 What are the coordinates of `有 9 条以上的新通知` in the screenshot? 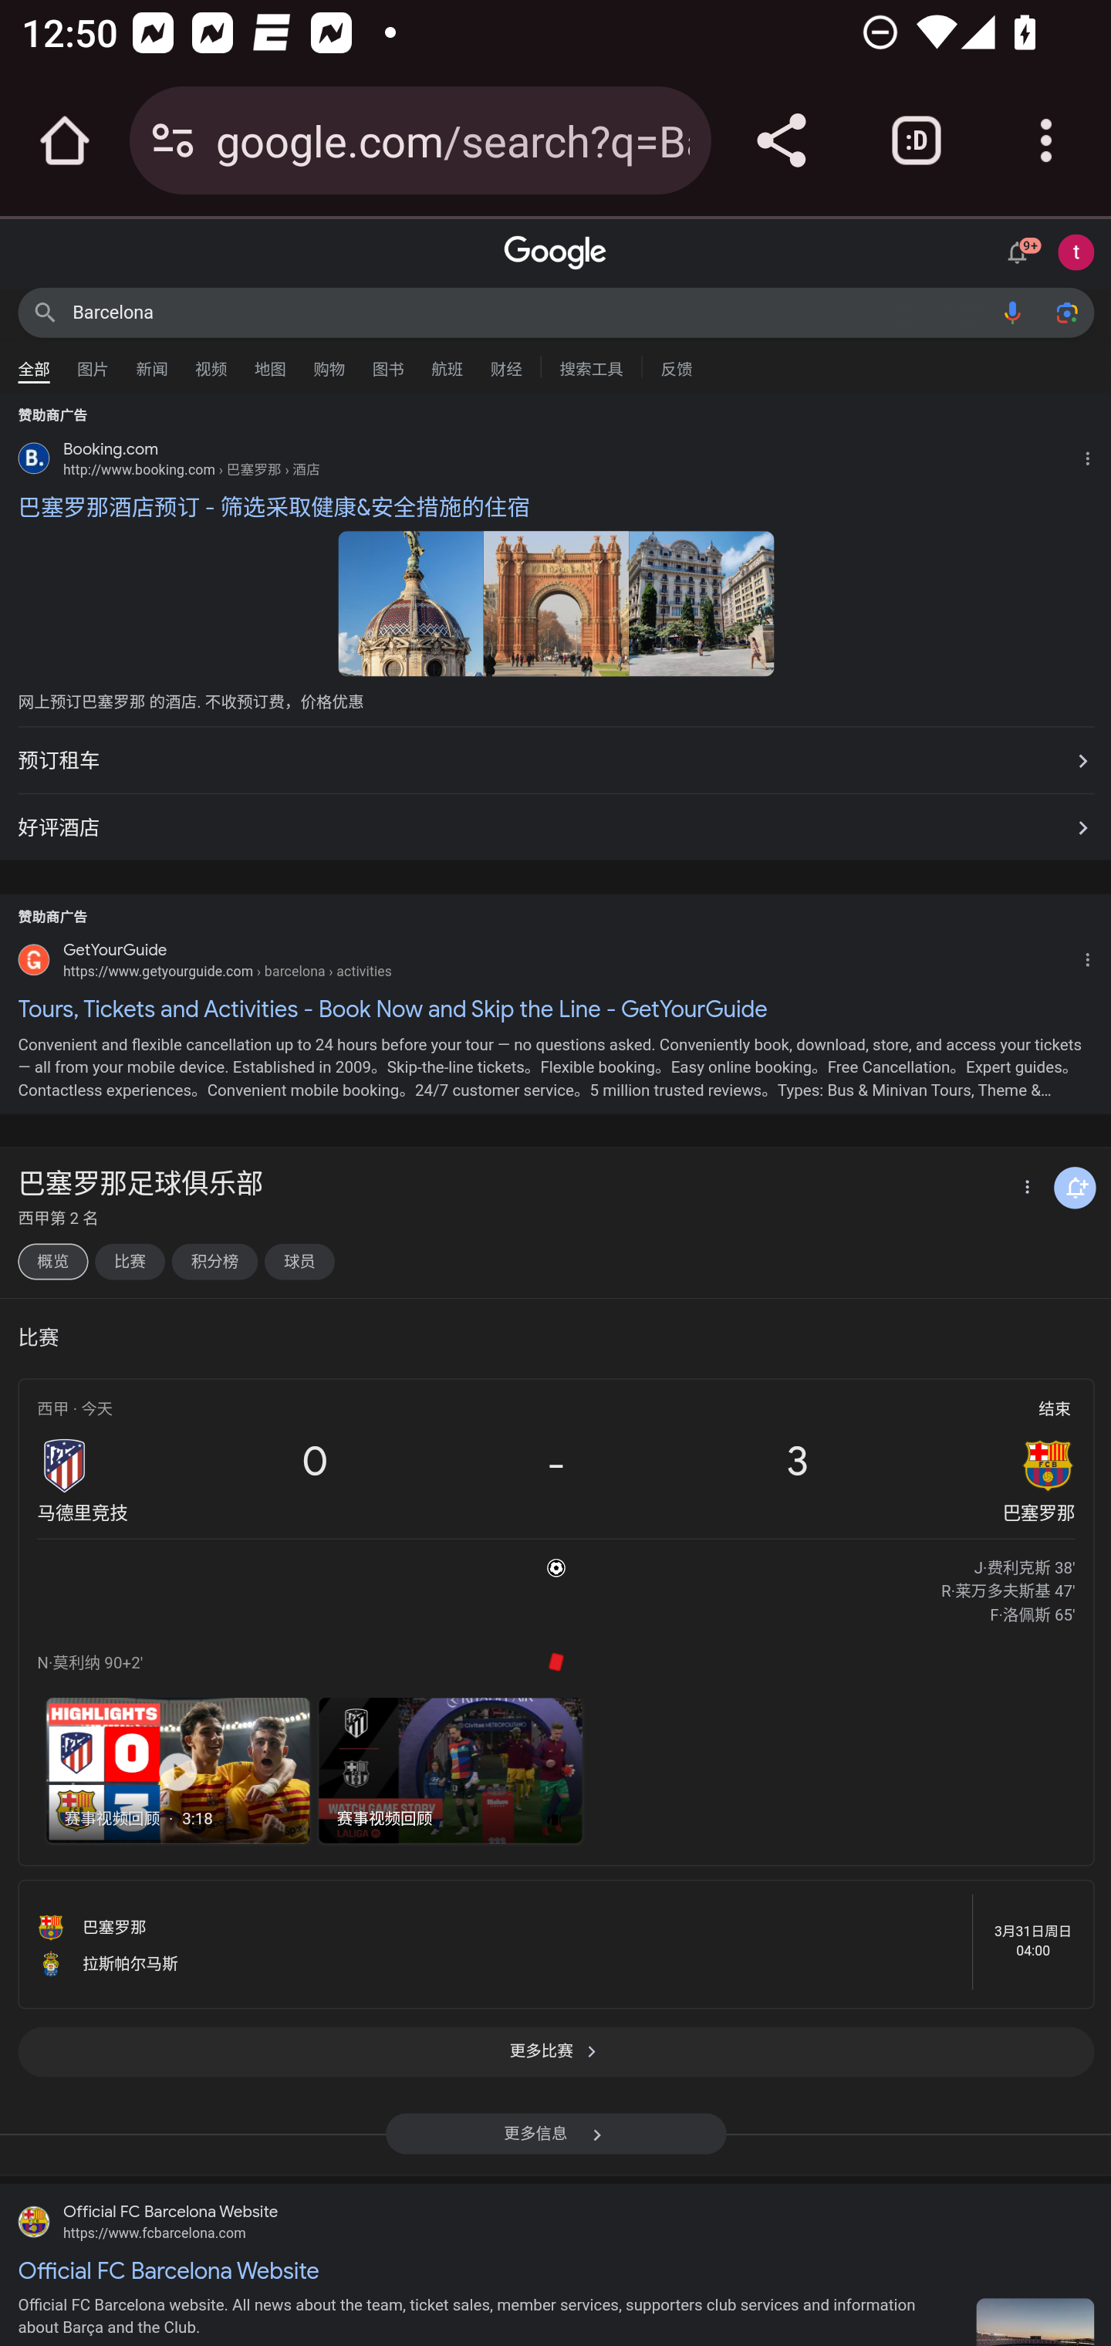 It's located at (1022, 249).